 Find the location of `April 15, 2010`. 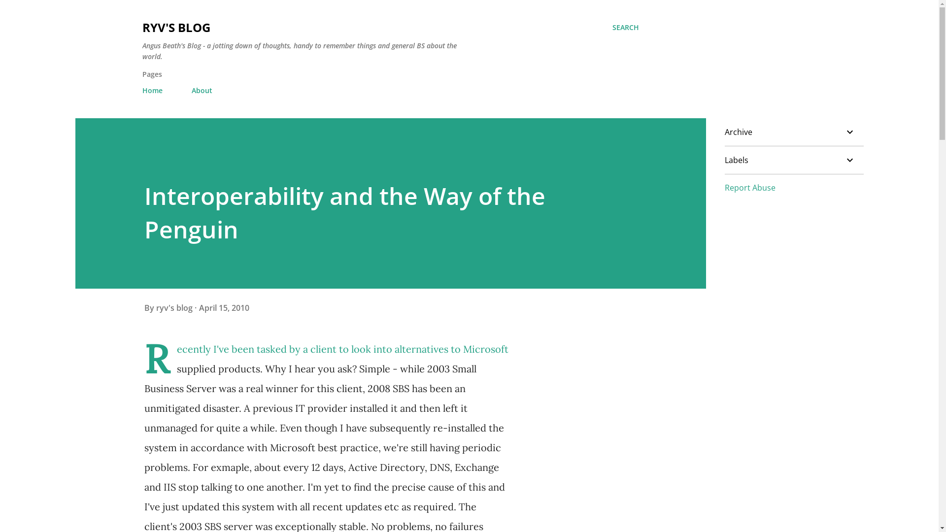

April 15, 2010 is located at coordinates (224, 307).